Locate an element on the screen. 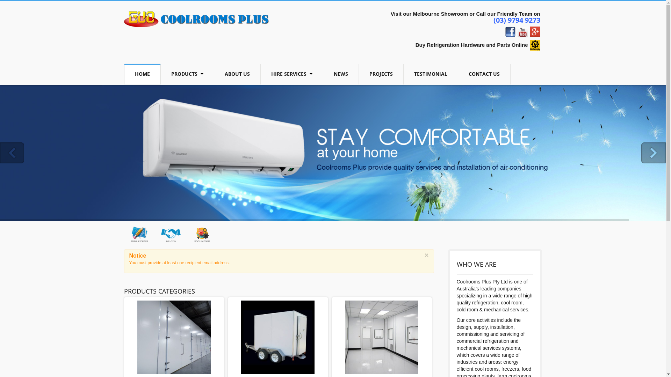  NEWS is located at coordinates (340, 74).